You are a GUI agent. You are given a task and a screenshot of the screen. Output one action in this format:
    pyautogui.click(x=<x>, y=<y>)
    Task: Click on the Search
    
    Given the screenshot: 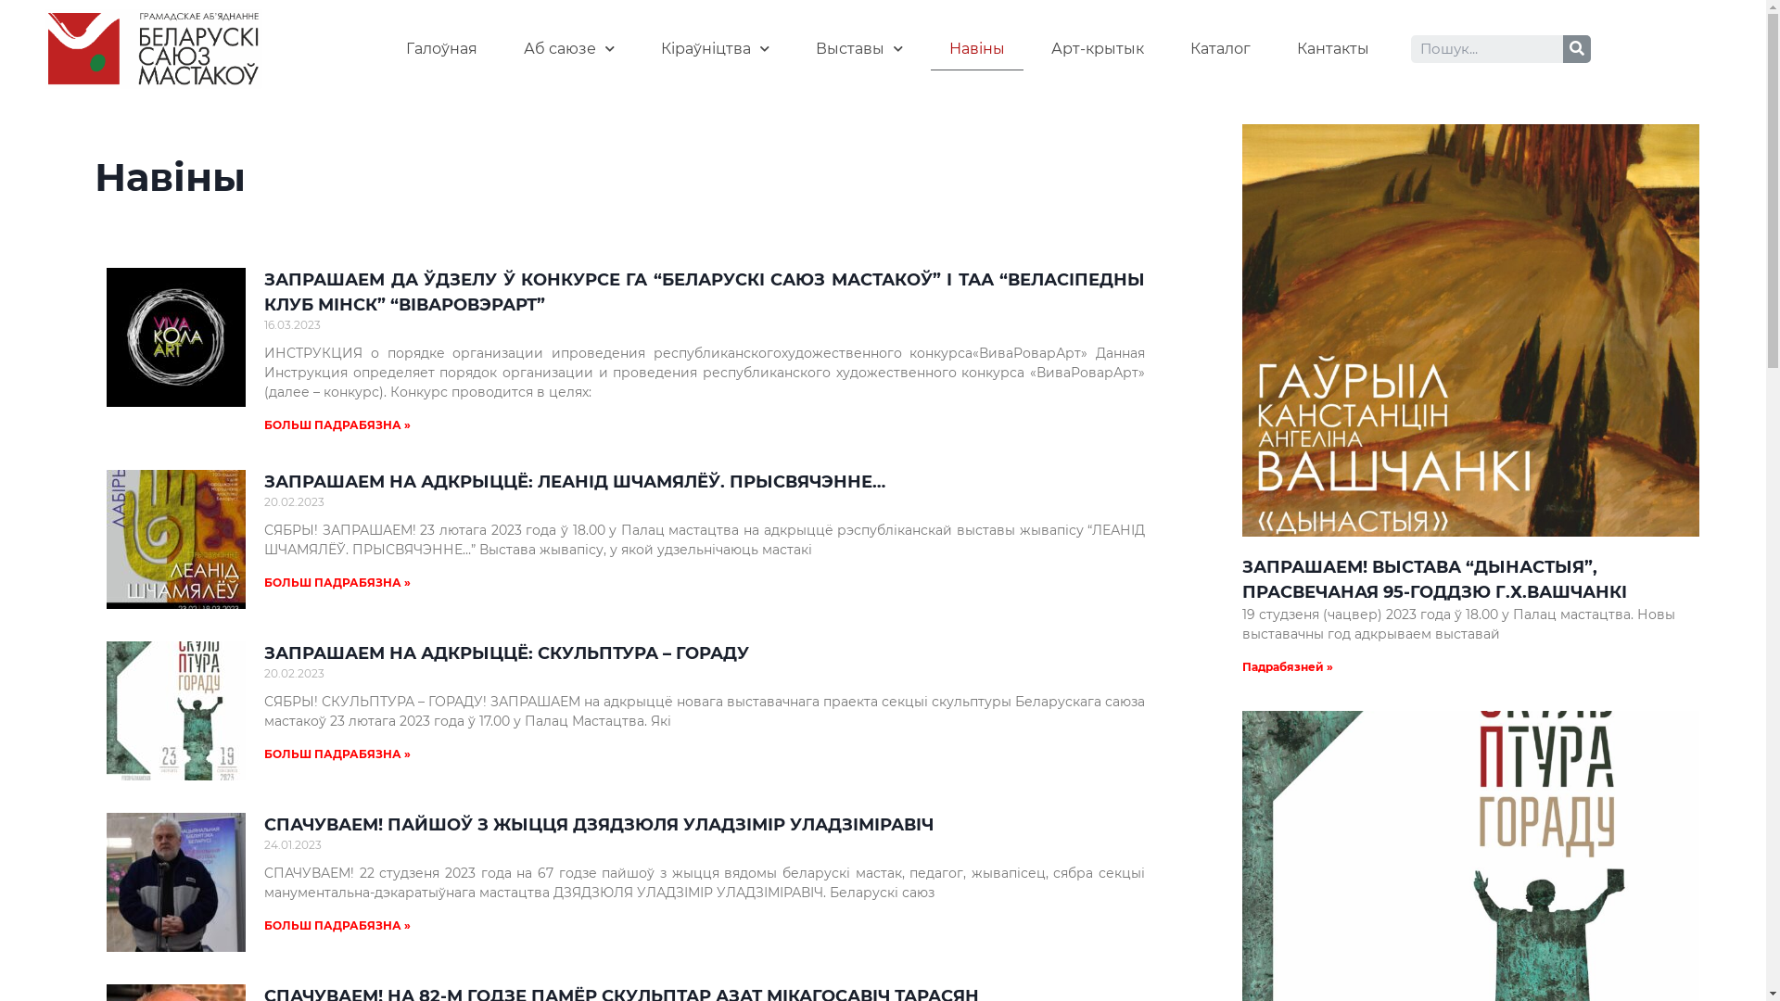 What is the action you would take?
    pyautogui.click(x=1577, y=49)
    